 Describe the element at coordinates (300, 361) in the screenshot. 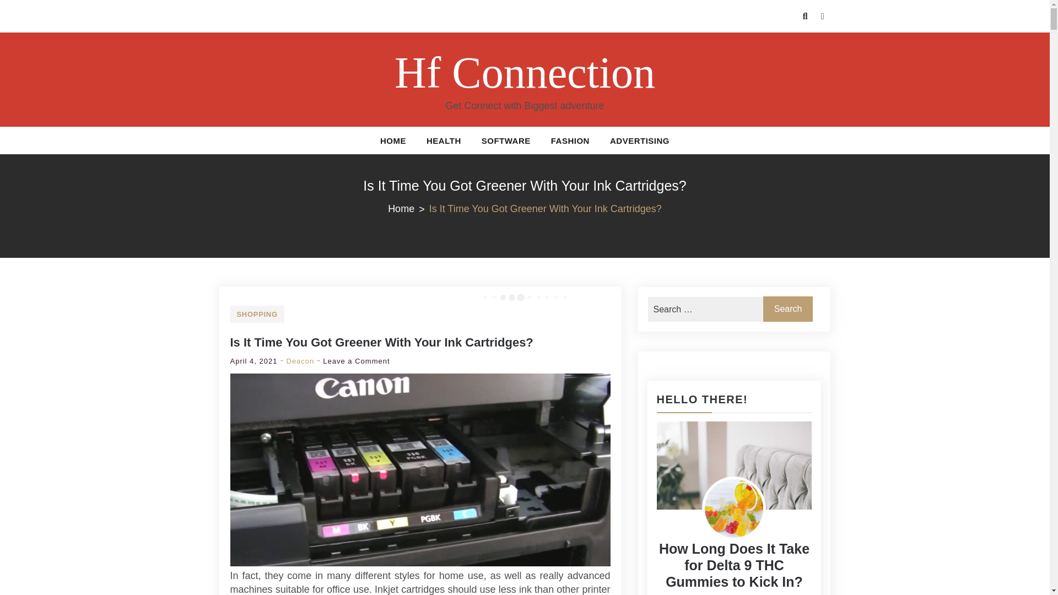

I see `Deacon` at that location.